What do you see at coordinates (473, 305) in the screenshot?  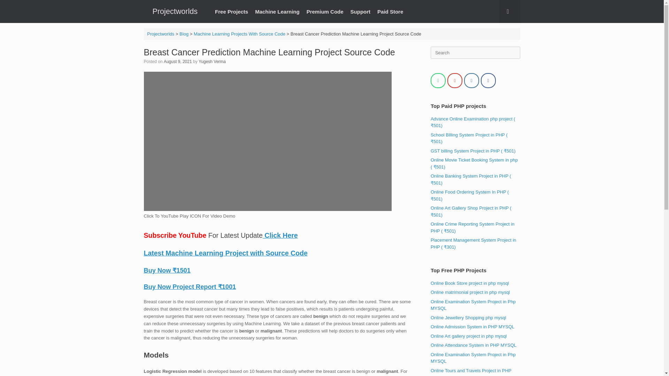 I see `Online Examination System Project in Php MYSQL` at bounding box center [473, 305].